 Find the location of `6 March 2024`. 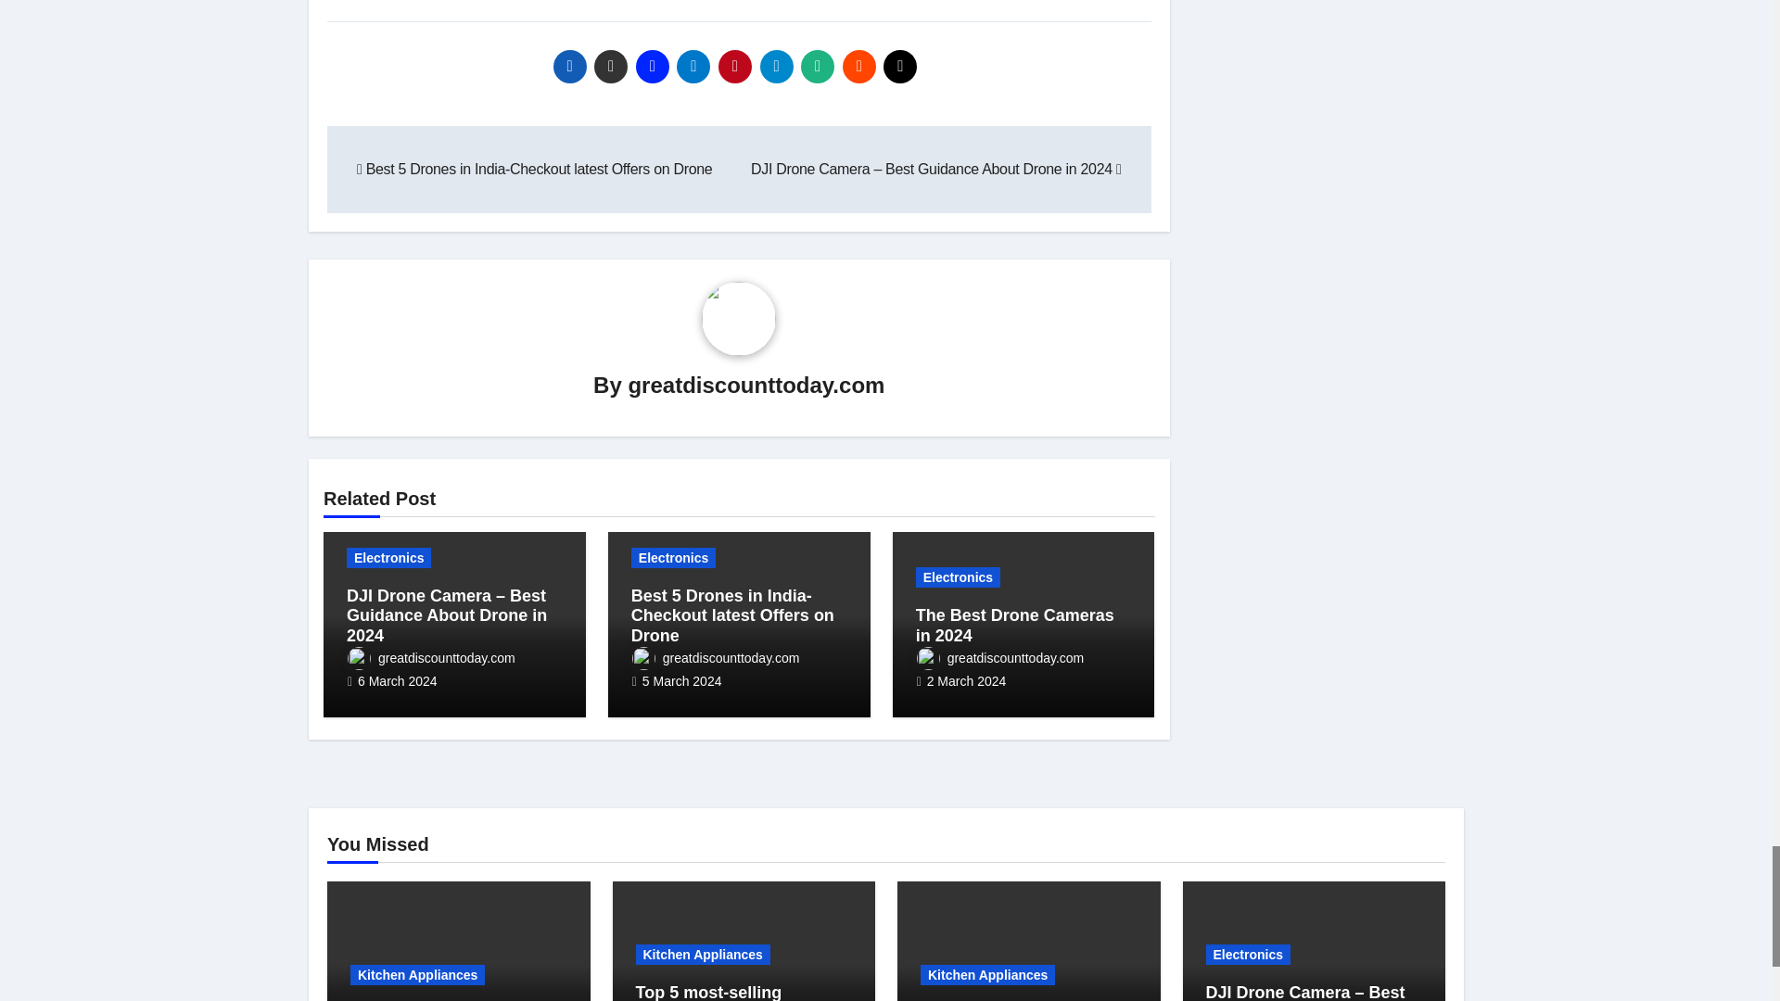

6 March 2024 is located at coordinates (397, 680).